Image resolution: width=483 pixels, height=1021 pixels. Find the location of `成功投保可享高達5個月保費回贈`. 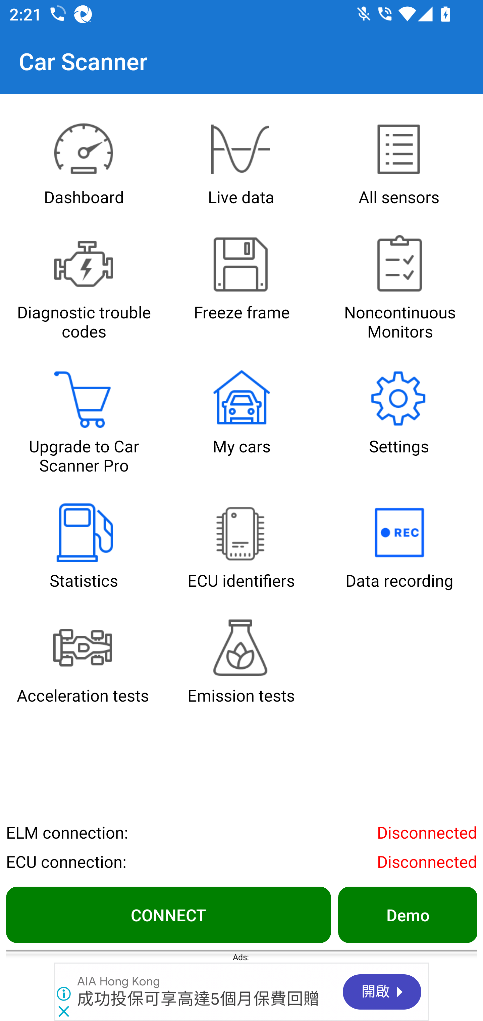

成功投保可享高達5個月保費回贈 is located at coordinates (199, 999).